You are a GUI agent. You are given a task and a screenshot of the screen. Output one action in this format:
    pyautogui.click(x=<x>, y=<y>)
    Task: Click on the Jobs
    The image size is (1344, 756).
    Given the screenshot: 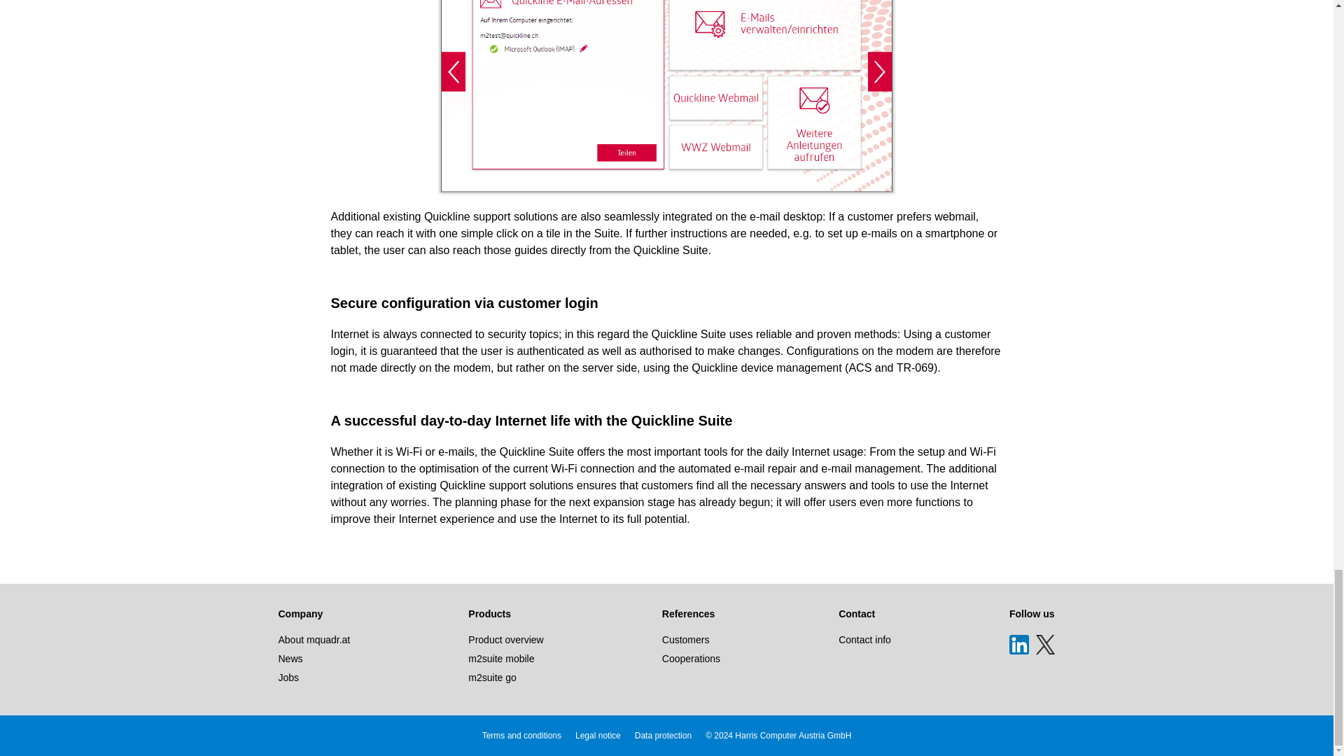 What is the action you would take?
    pyautogui.click(x=288, y=678)
    